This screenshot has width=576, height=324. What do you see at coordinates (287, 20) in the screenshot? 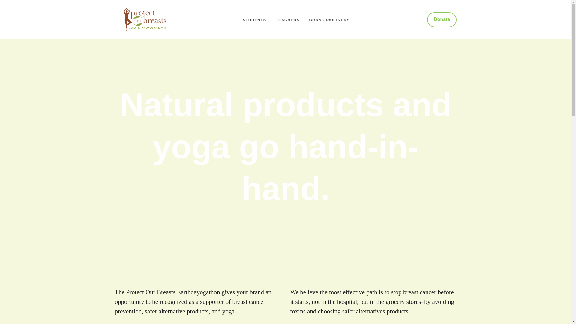
I see `Teachers` at bounding box center [287, 20].